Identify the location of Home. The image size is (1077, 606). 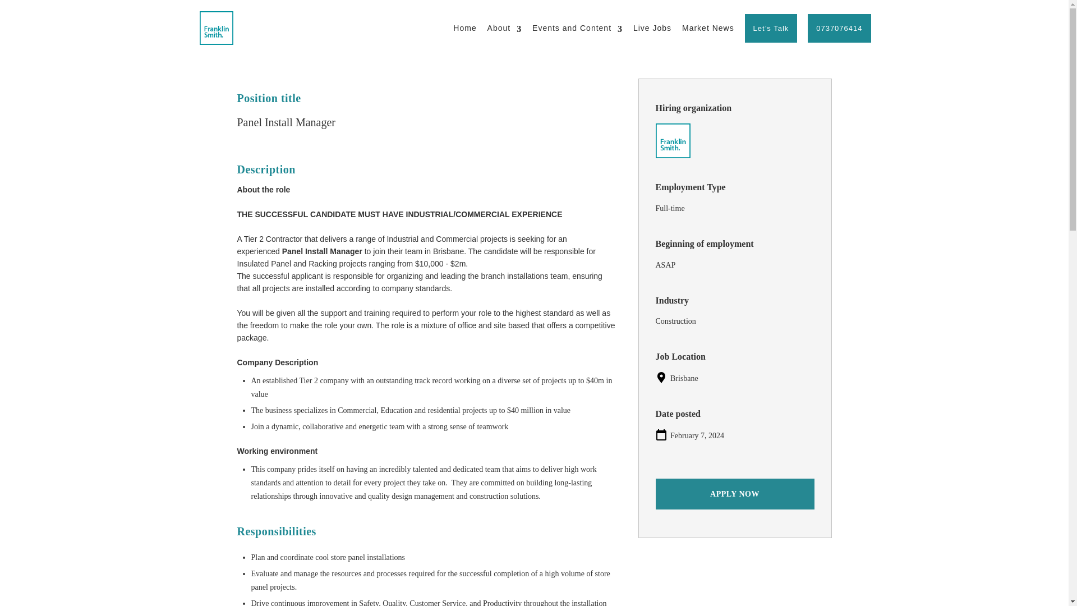
(464, 28).